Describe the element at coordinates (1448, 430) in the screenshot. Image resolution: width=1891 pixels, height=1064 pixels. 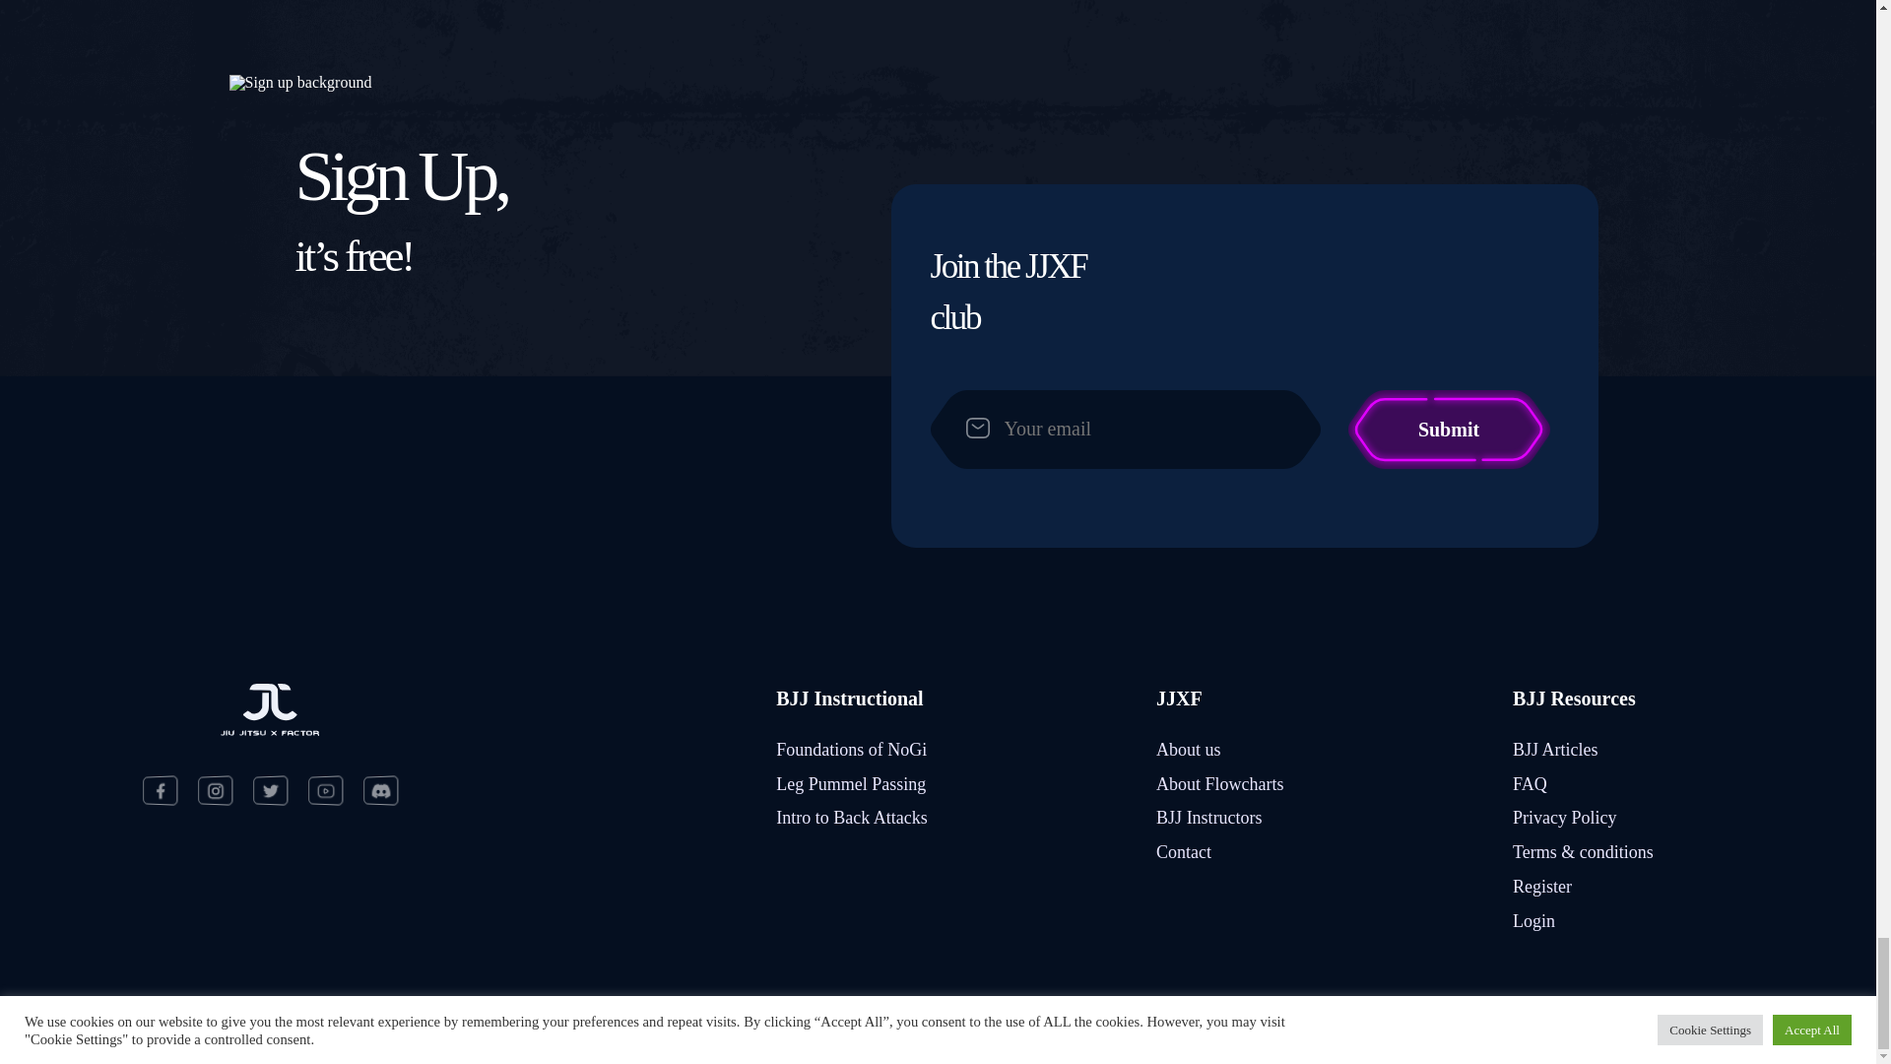
I see `Submit` at that location.